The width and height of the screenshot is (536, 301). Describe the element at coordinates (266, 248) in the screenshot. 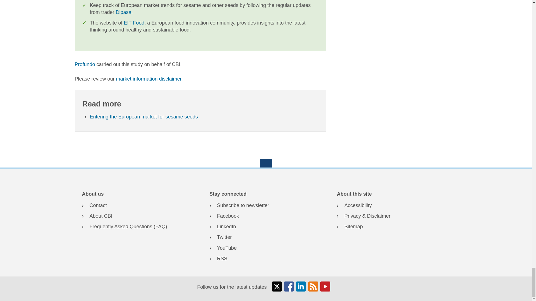

I see `Go to CBI's YouTube channel` at that location.